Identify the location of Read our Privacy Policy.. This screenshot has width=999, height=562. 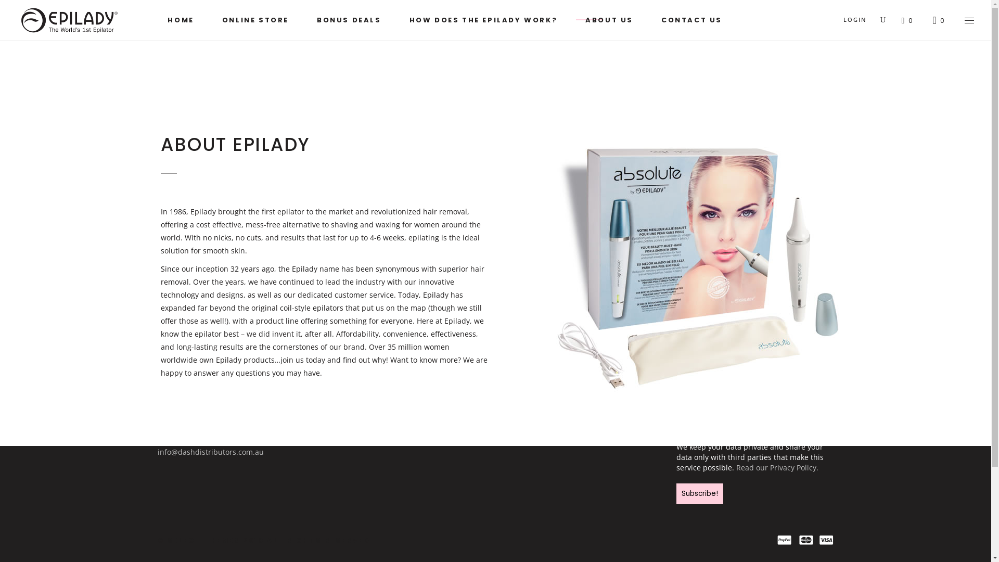
(777, 467).